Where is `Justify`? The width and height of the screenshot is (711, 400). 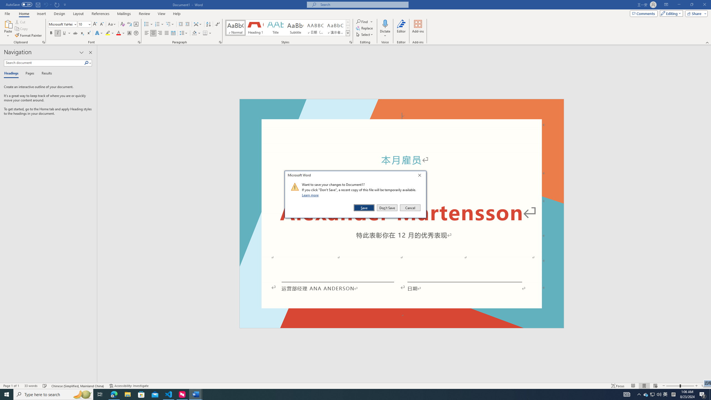
Justify is located at coordinates (167, 33).